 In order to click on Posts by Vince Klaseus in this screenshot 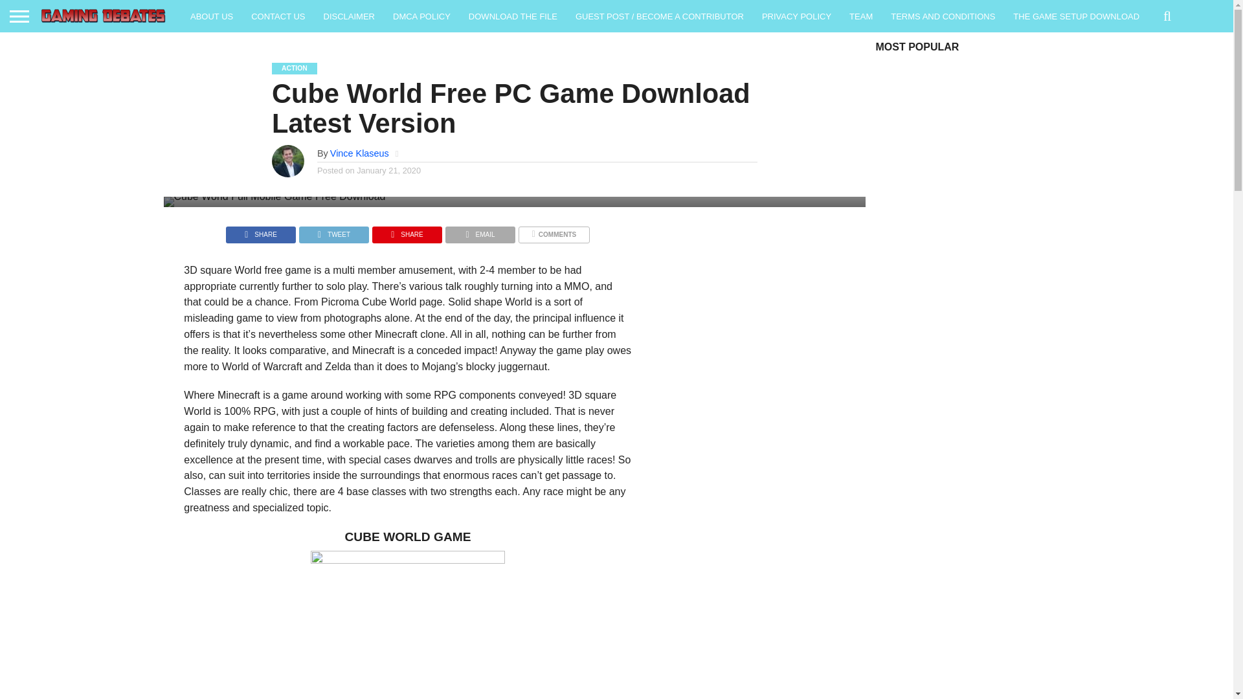, I will do `click(359, 153)`.